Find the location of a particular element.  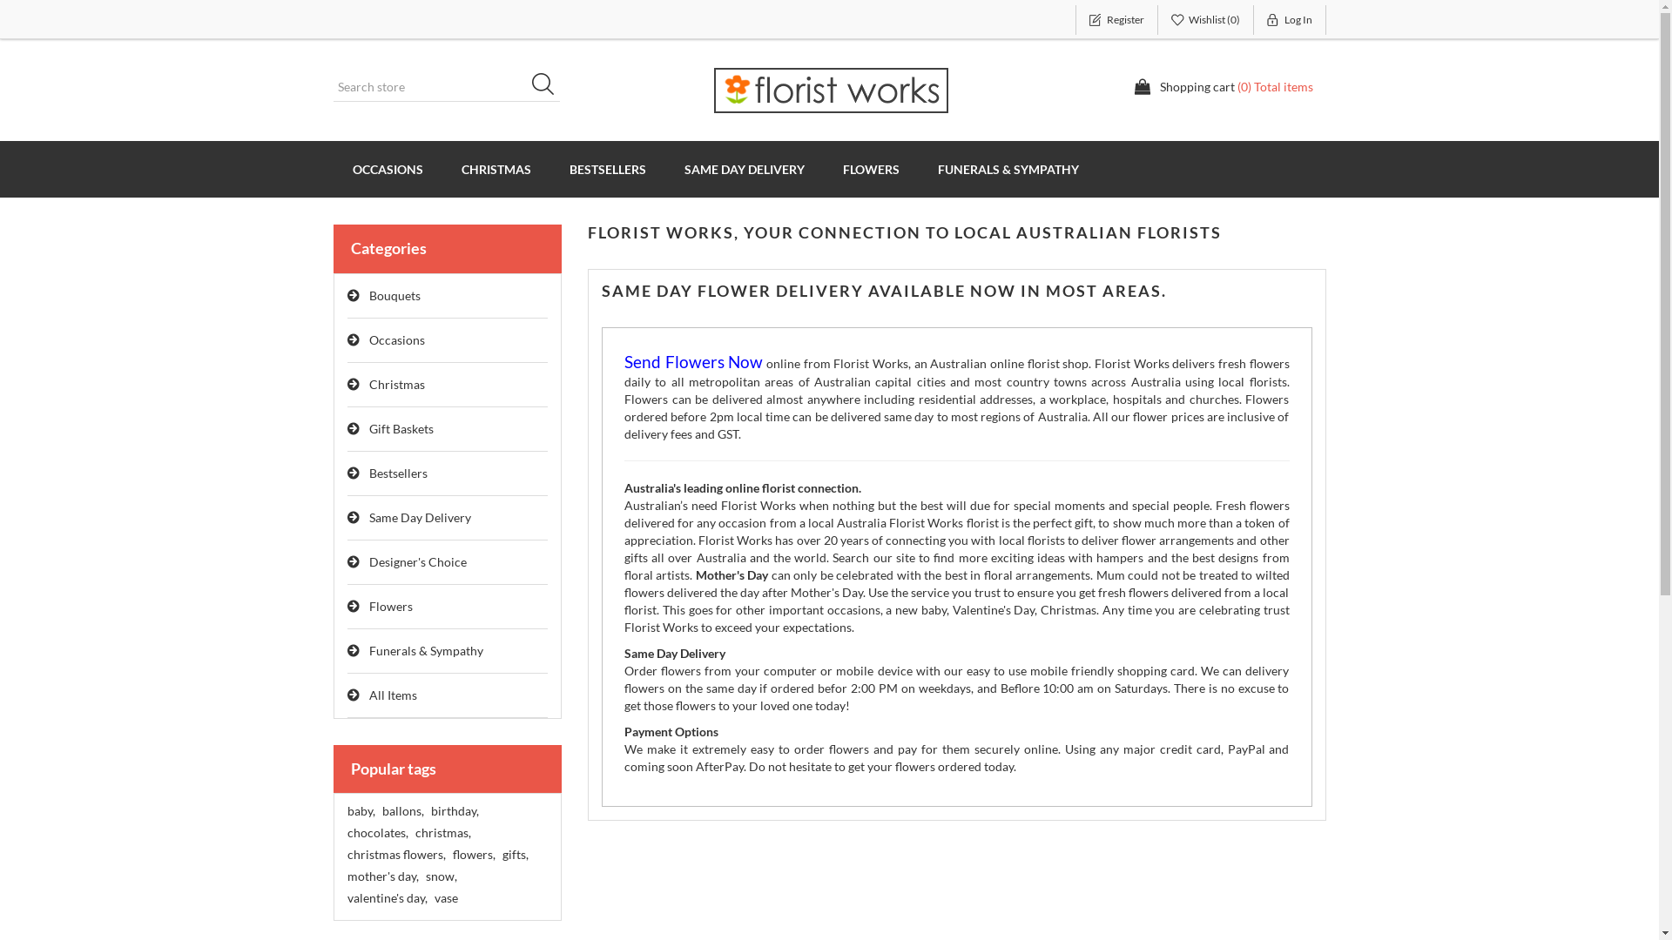

FUNERALS & SYMPATHY is located at coordinates (1008, 169).